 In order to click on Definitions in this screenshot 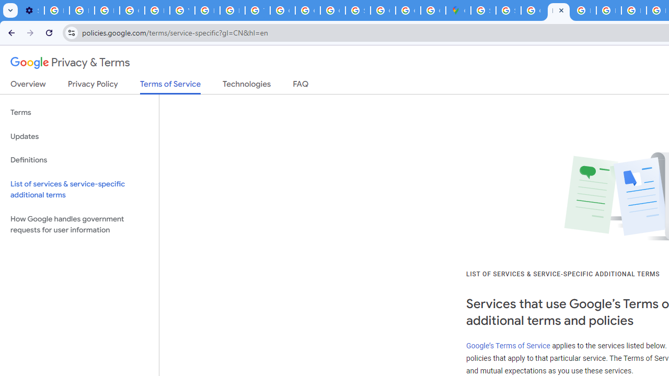, I will do `click(79, 160)`.